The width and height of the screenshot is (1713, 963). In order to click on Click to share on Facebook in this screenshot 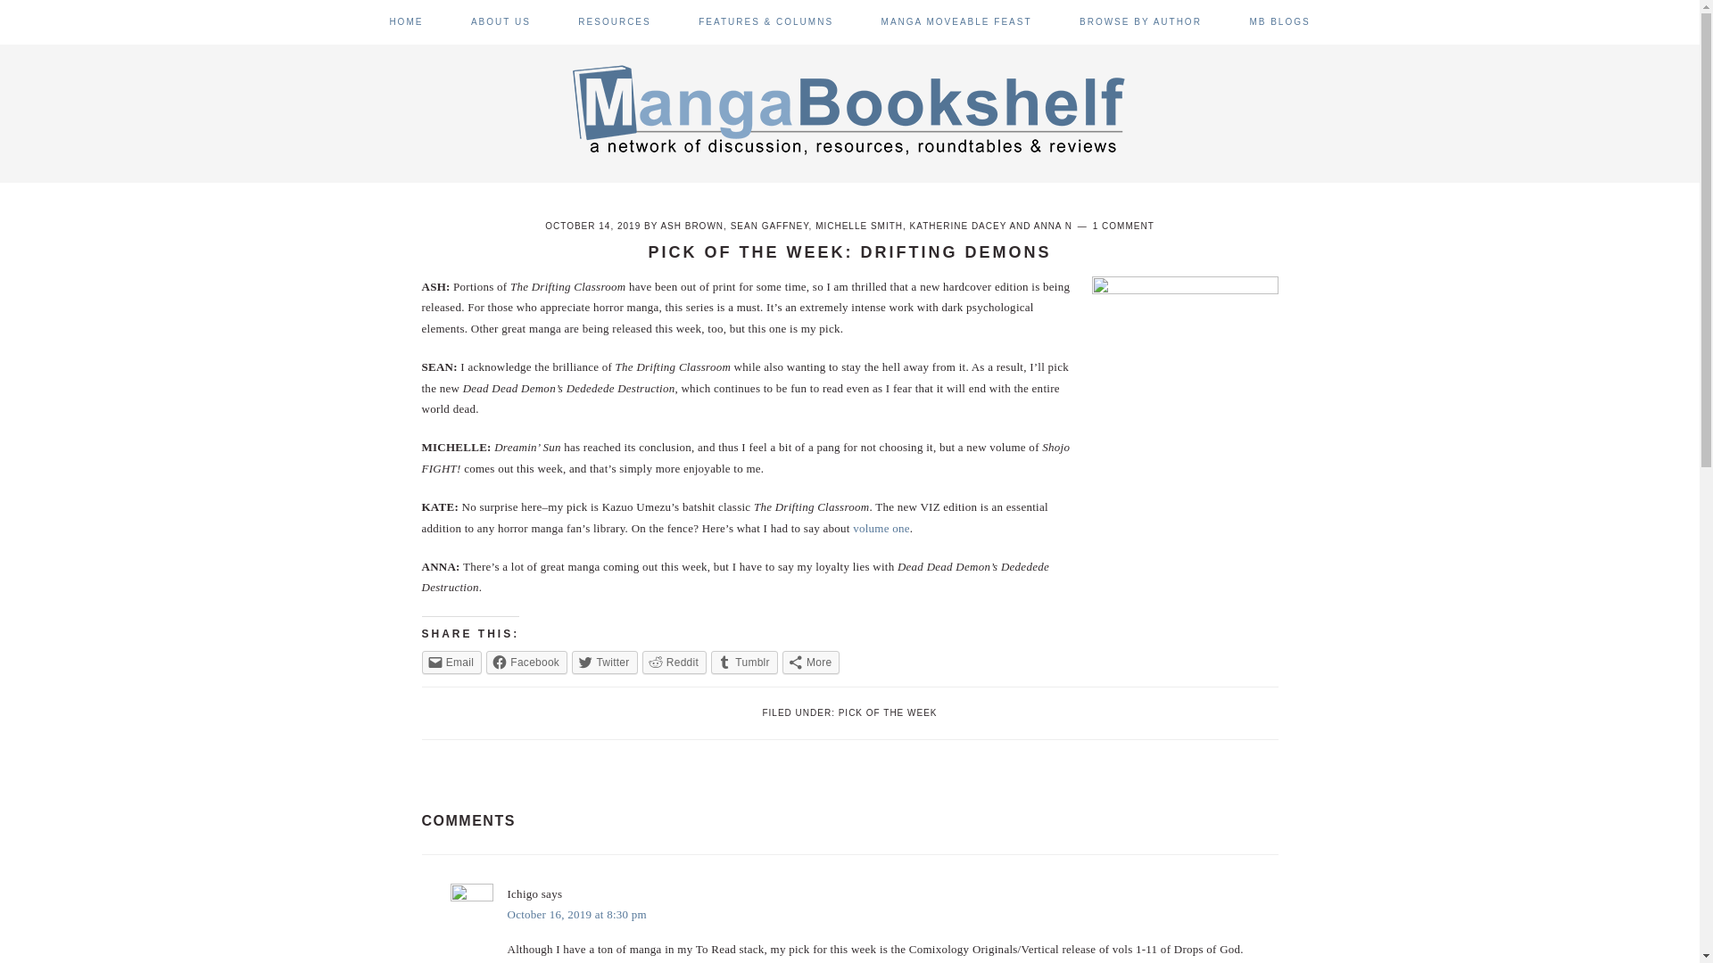, I will do `click(526, 663)`.